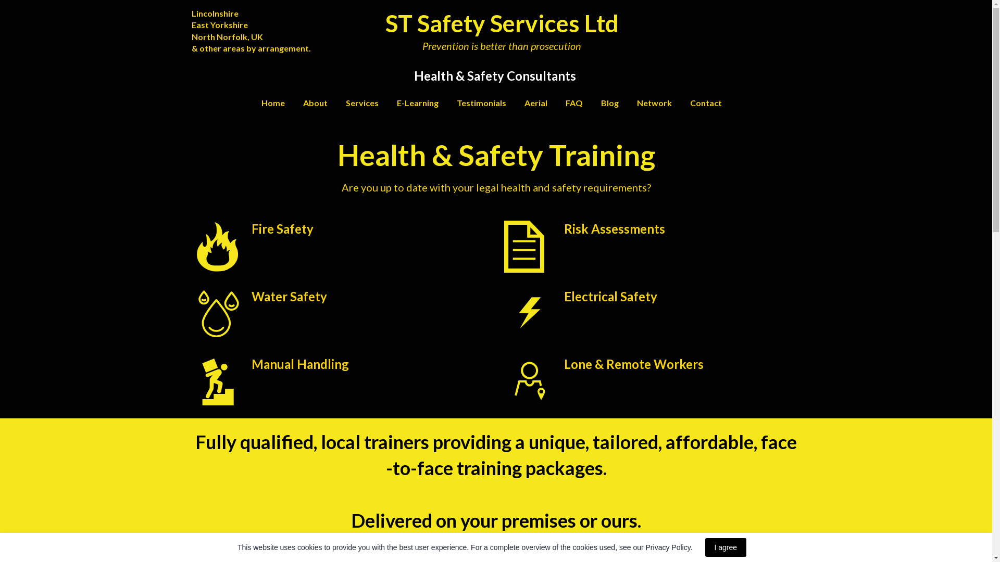  What do you see at coordinates (574, 103) in the screenshot?
I see `FAQ` at bounding box center [574, 103].